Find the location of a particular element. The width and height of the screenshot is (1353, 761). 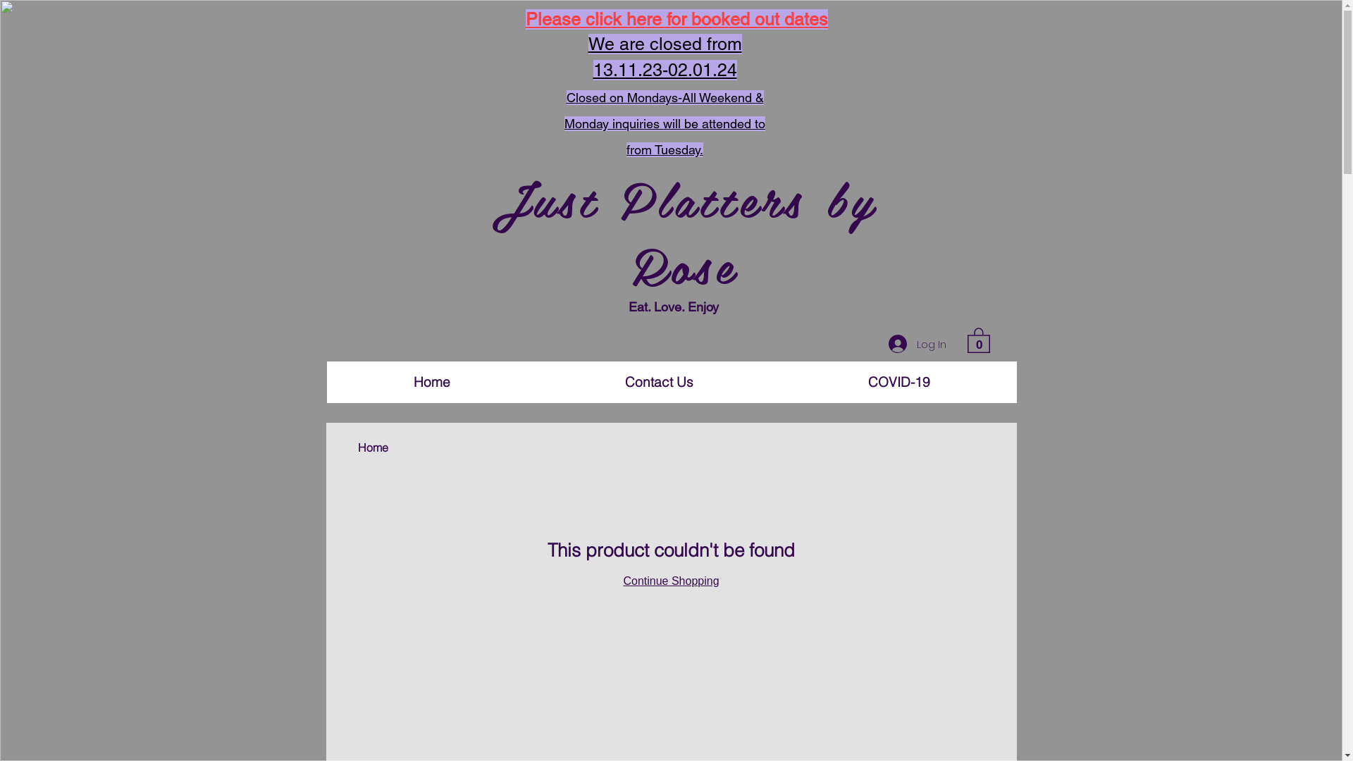

Please click here for booked out dates is located at coordinates (676, 20).